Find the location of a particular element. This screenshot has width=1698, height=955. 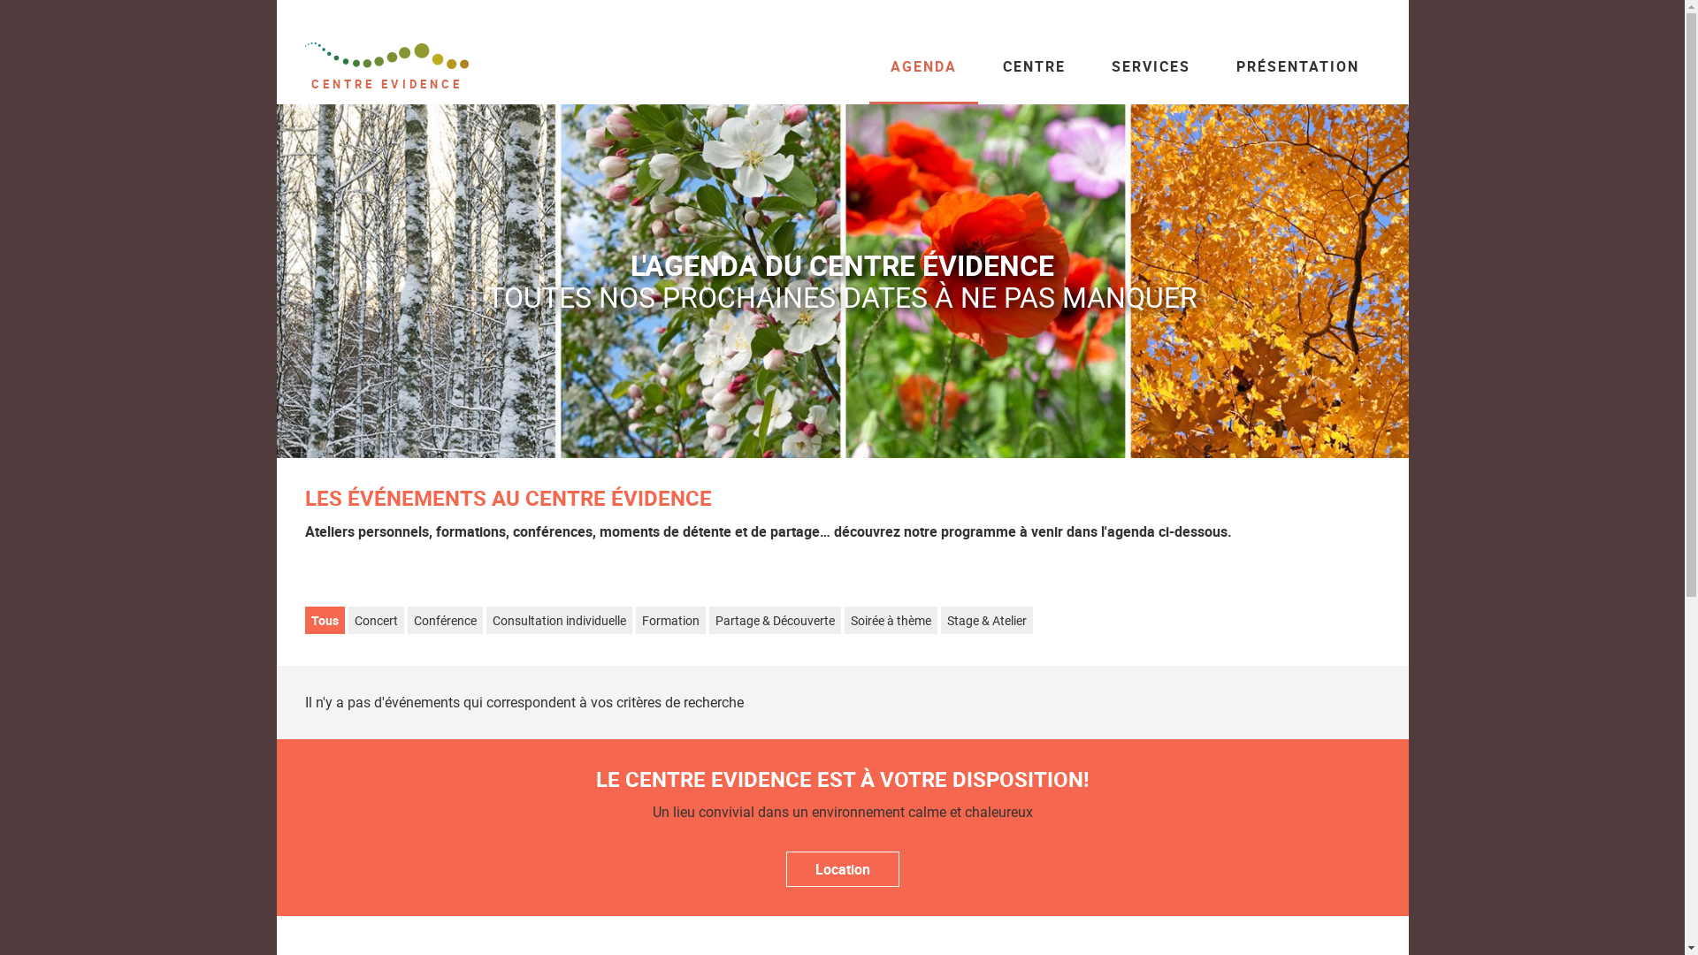

Formation is located at coordinates (670, 621).